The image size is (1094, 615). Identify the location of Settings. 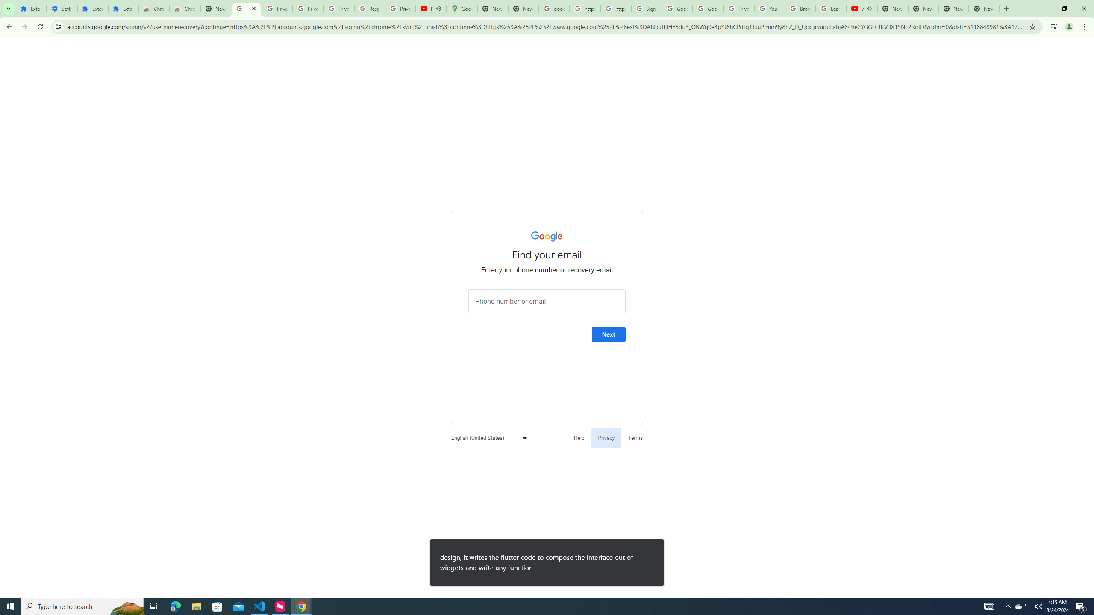
(62, 9).